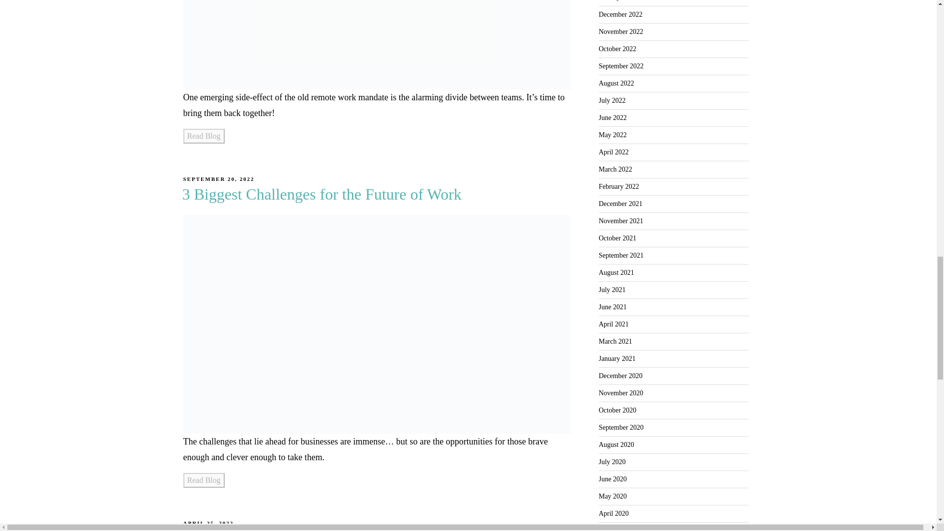 The image size is (944, 531). What do you see at coordinates (208, 523) in the screenshot?
I see `APRIL 25, 2022` at bounding box center [208, 523].